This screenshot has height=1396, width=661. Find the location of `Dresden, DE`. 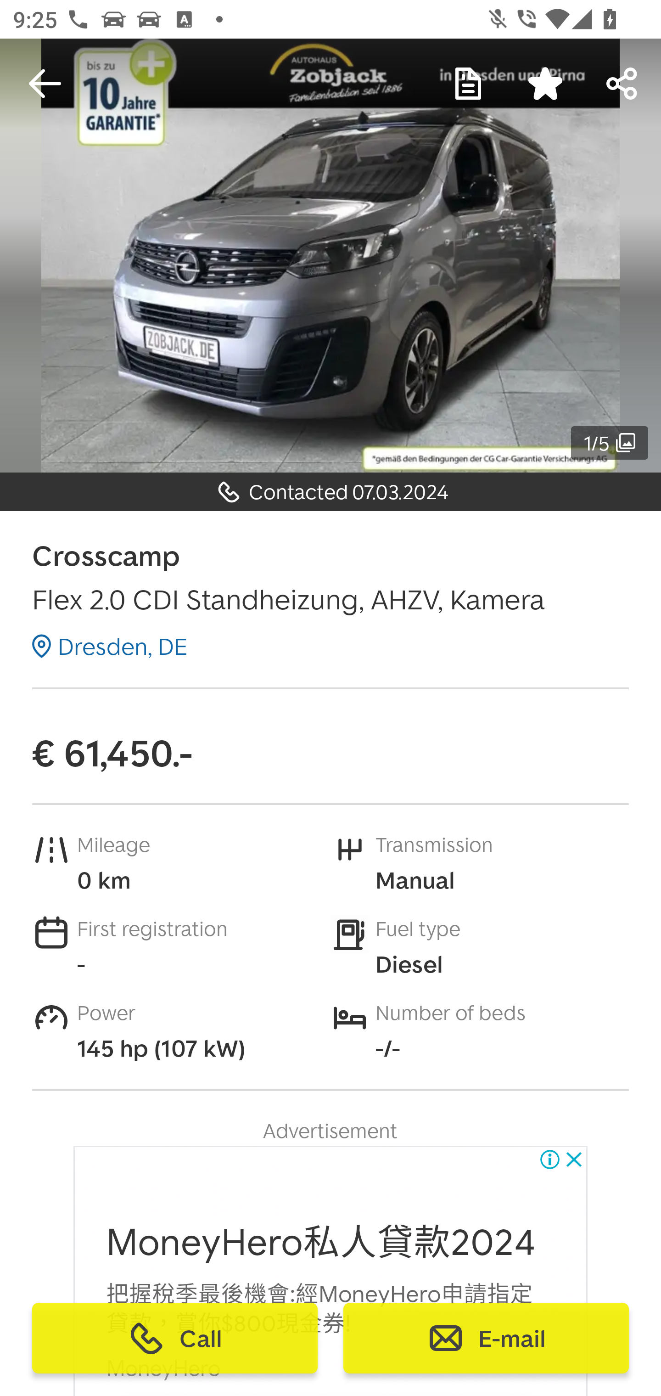

Dresden, DE is located at coordinates (109, 646).